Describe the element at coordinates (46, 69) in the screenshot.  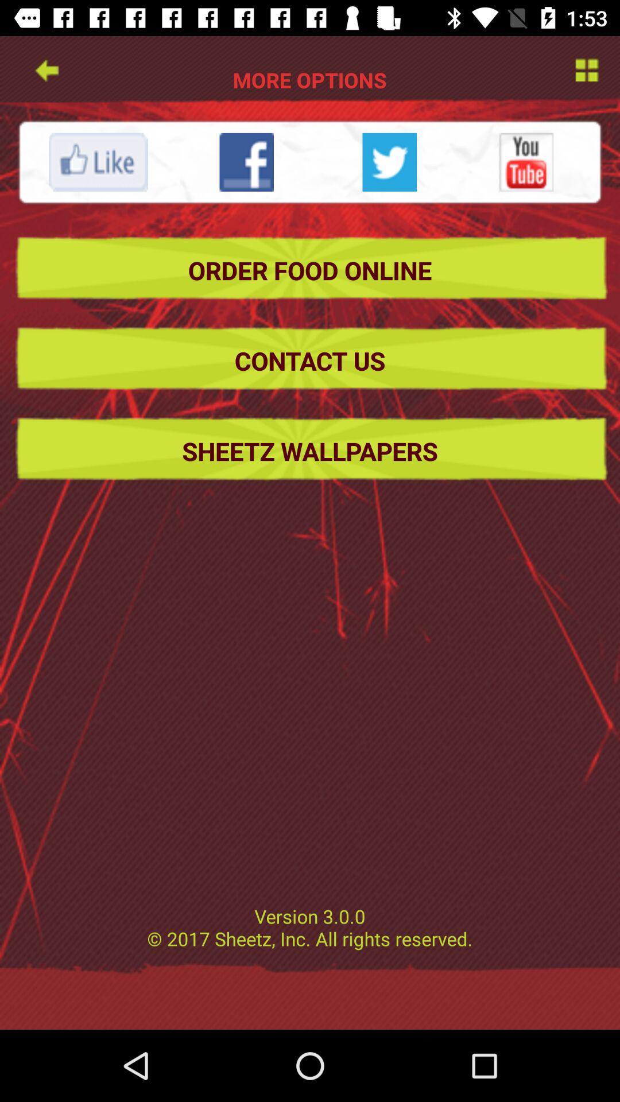
I see `back` at that location.